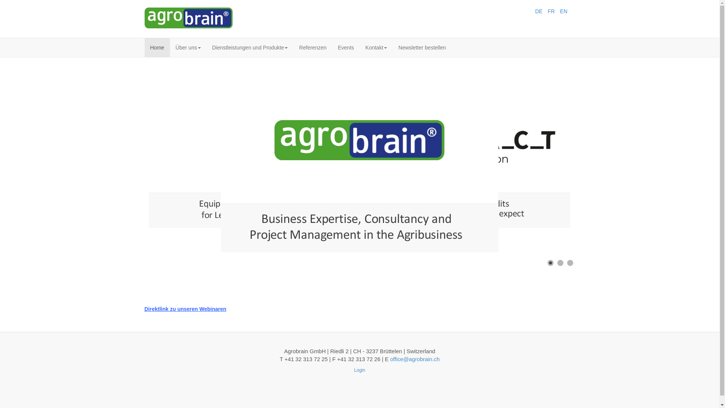 This screenshot has height=408, width=725. I want to click on Home, so click(157, 48).